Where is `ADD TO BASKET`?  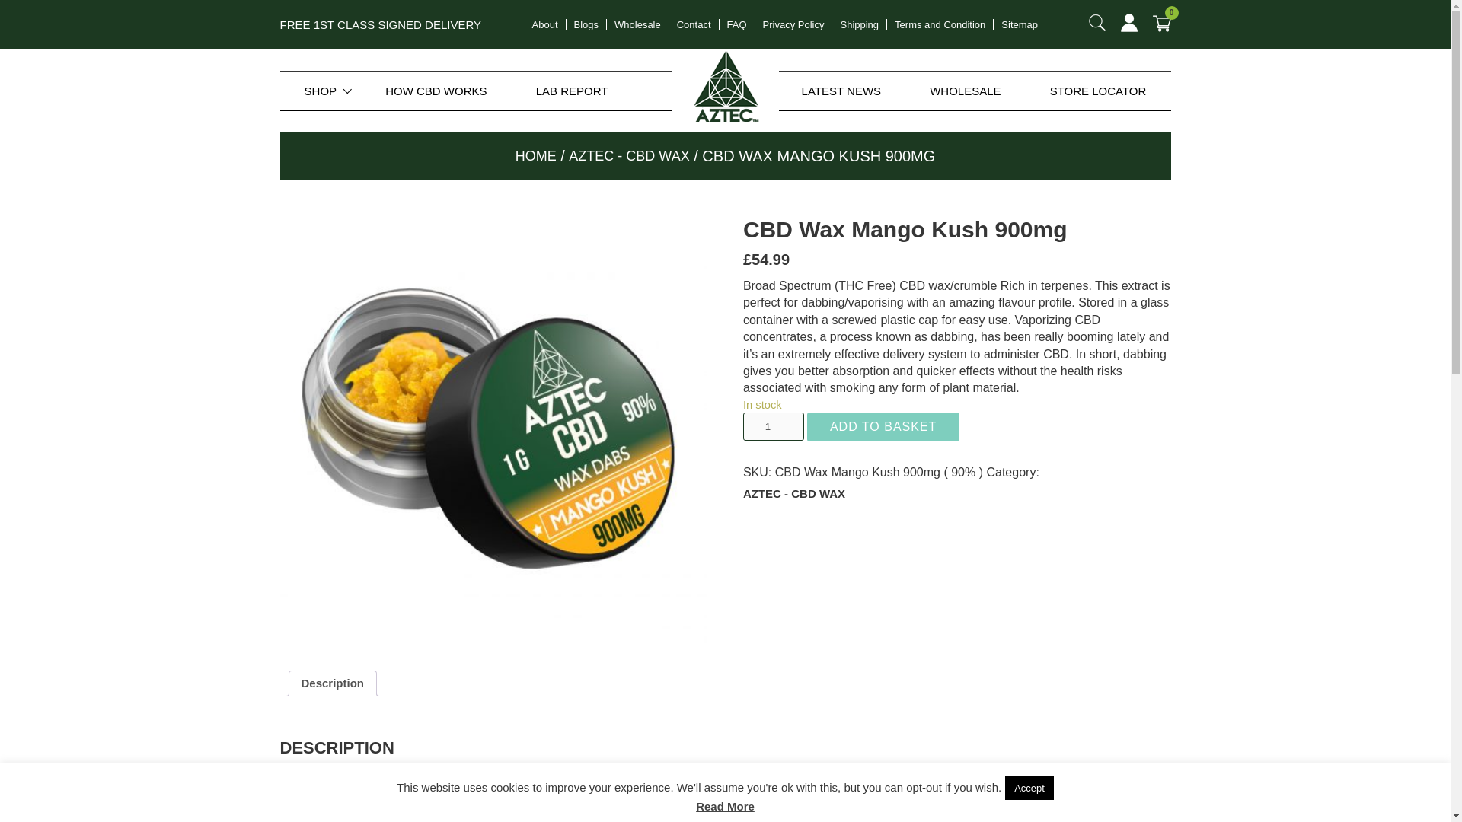
ADD TO BASKET is located at coordinates (883, 426).